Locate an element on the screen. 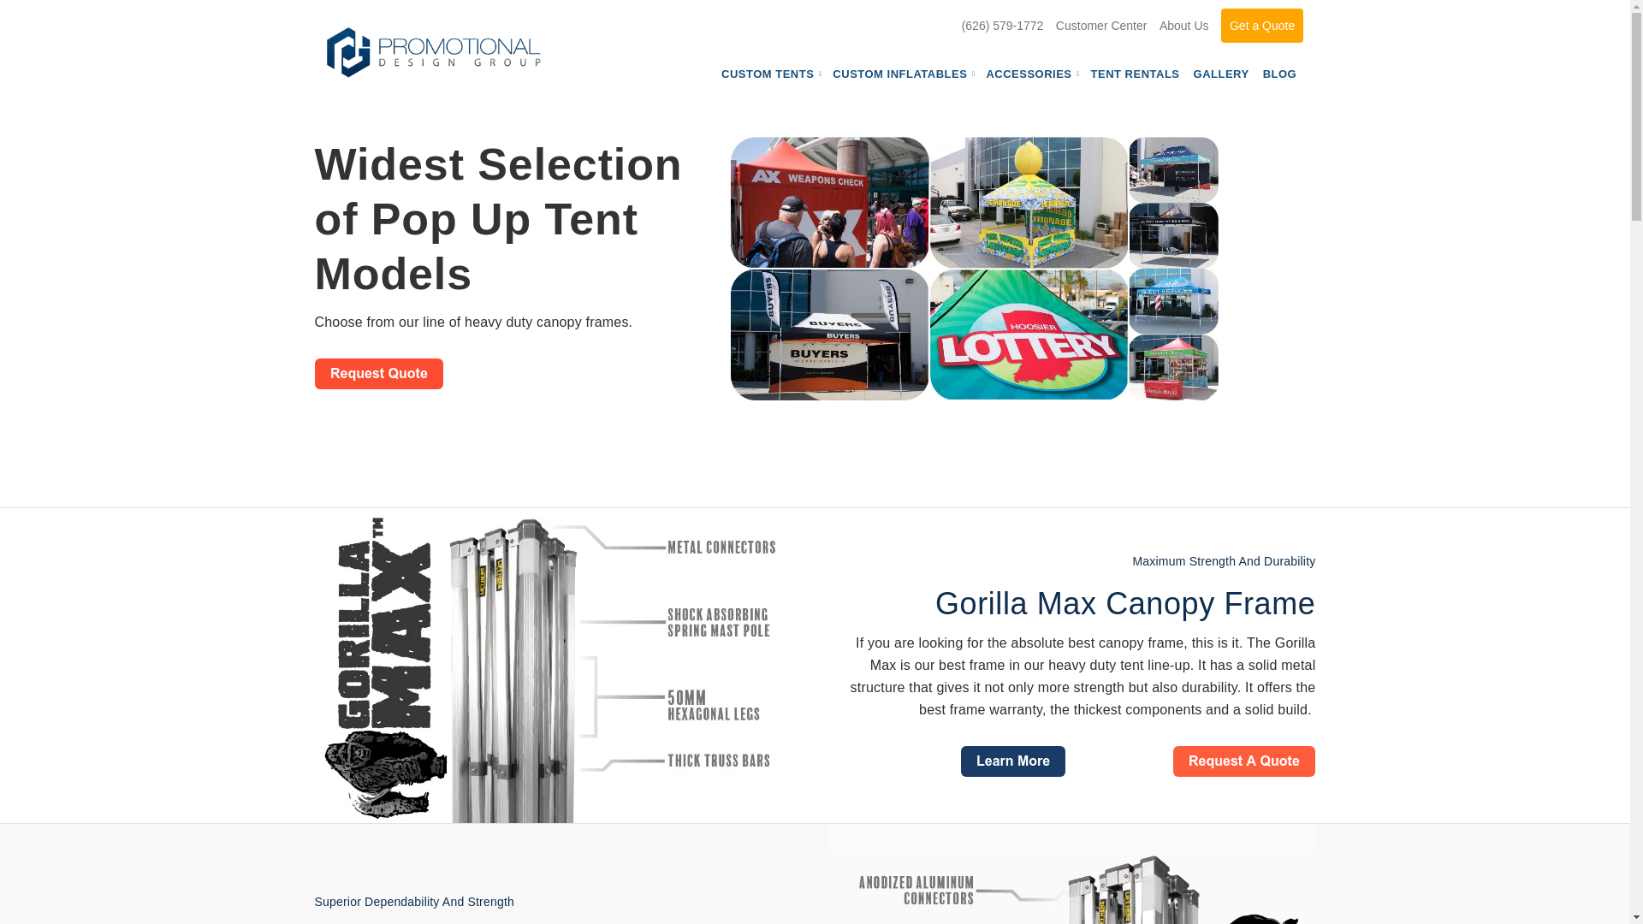  Get a Quote is located at coordinates (1261, 25).